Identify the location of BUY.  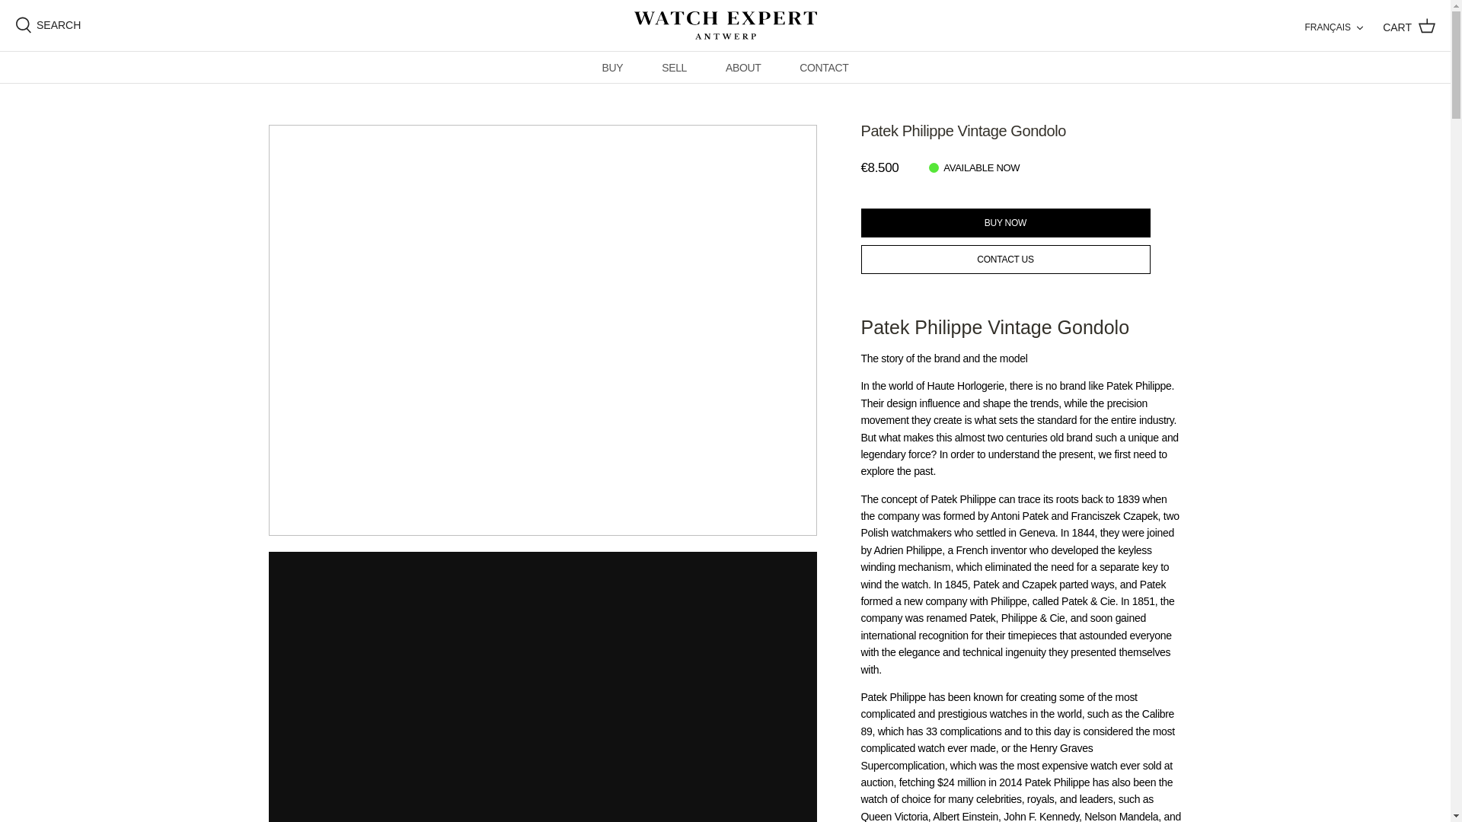
(612, 67).